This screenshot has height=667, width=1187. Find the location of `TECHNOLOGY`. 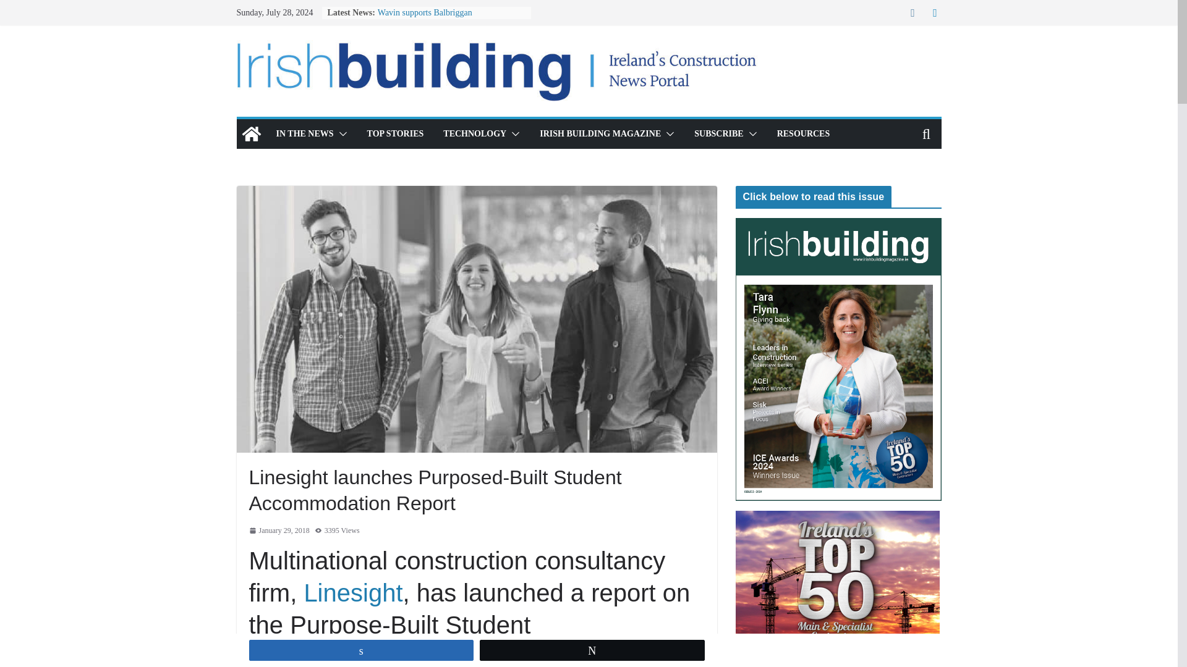

TECHNOLOGY is located at coordinates (475, 134).